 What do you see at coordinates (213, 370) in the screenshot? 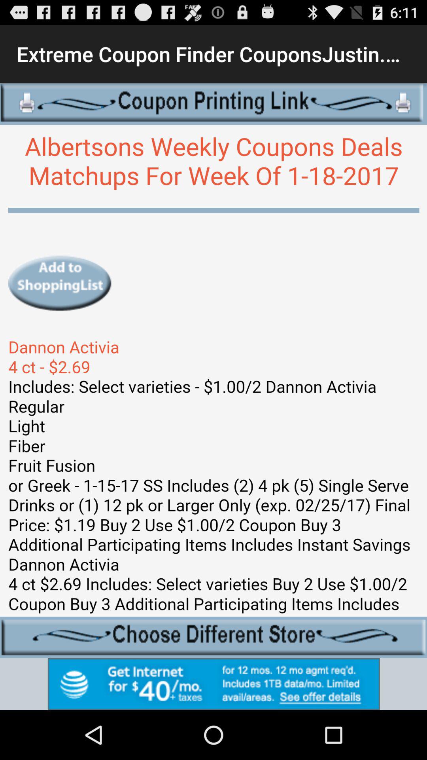
I see `description` at bounding box center [213, 370].